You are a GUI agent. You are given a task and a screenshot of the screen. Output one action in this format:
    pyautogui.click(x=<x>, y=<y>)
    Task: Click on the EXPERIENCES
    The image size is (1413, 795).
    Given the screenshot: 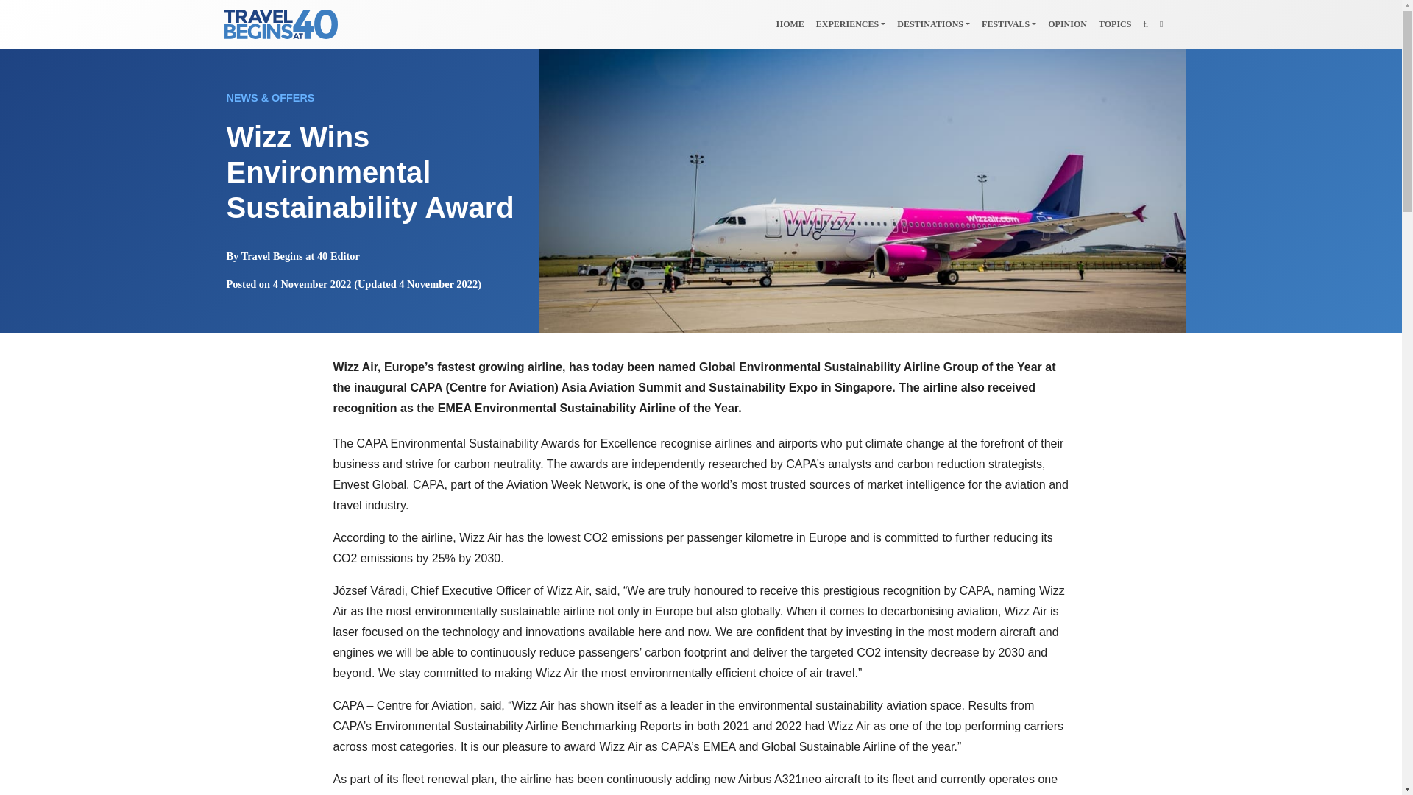 What is the action you would take?
    pyautogui.click(x=851, y=24)
    